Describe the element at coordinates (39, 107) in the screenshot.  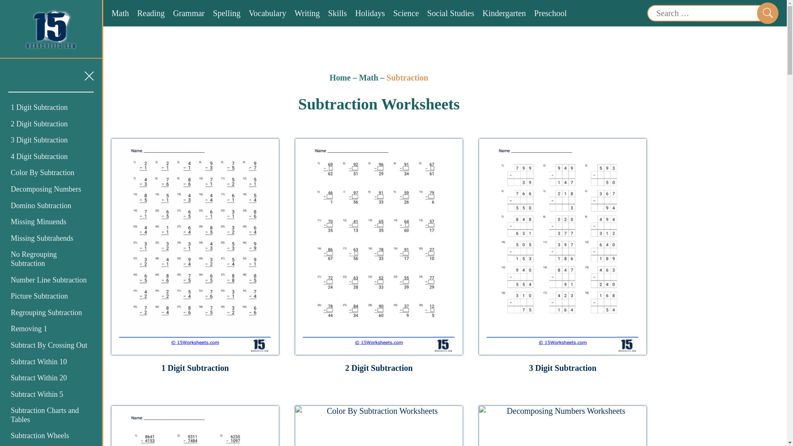
I see `1 Digit Subtraction` at that location.